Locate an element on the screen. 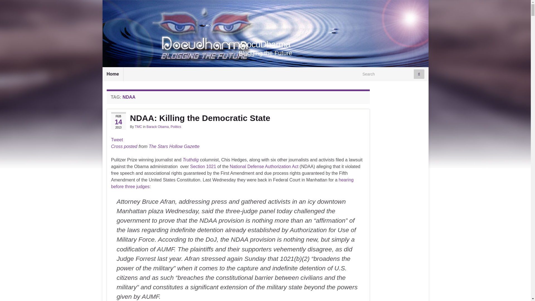 This screenshot has height=301, width=535. Home is located at coordinates (113, 74).